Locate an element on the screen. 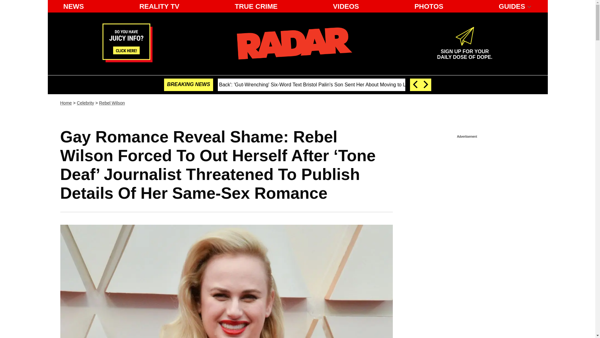  Home is located at coordinates (66, 103).